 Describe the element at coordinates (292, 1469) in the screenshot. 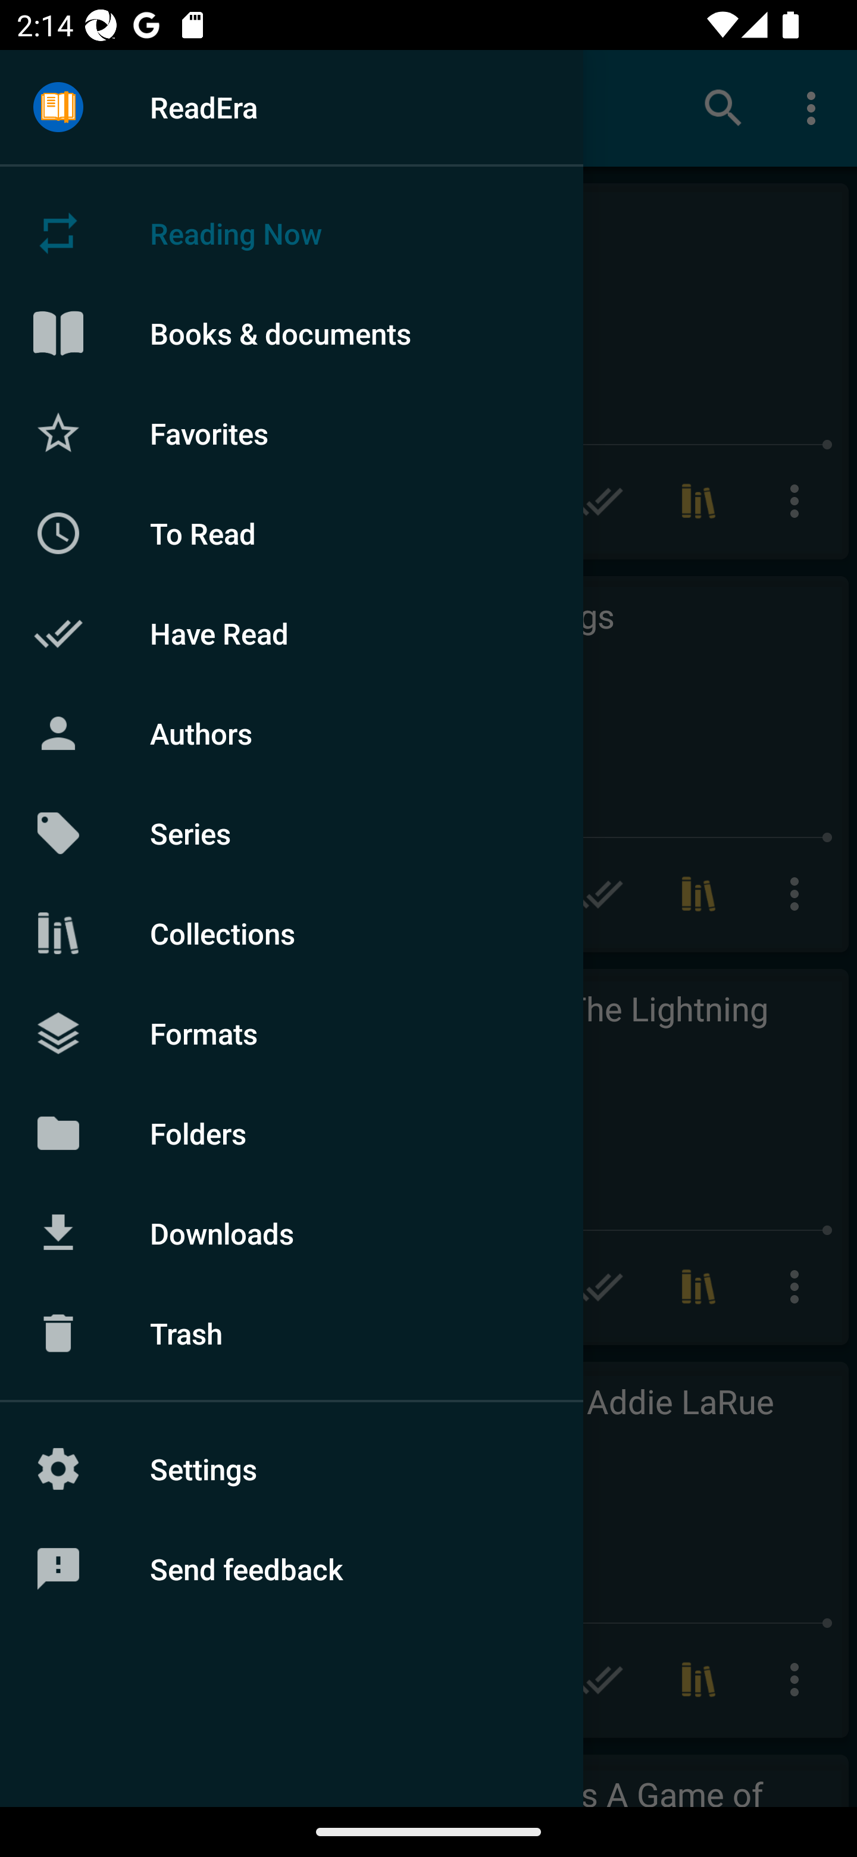

I see `Settings` at that location.